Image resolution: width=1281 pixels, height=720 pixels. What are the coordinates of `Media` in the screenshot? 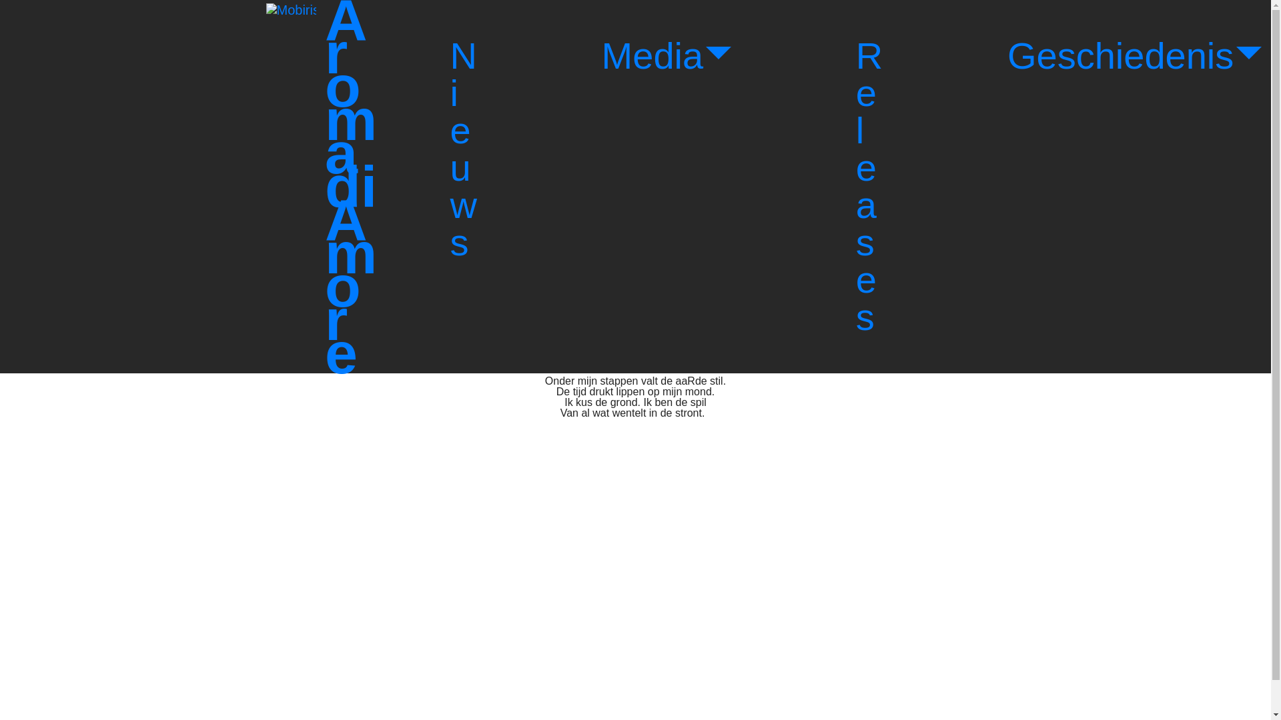 It's located at (666, 56).